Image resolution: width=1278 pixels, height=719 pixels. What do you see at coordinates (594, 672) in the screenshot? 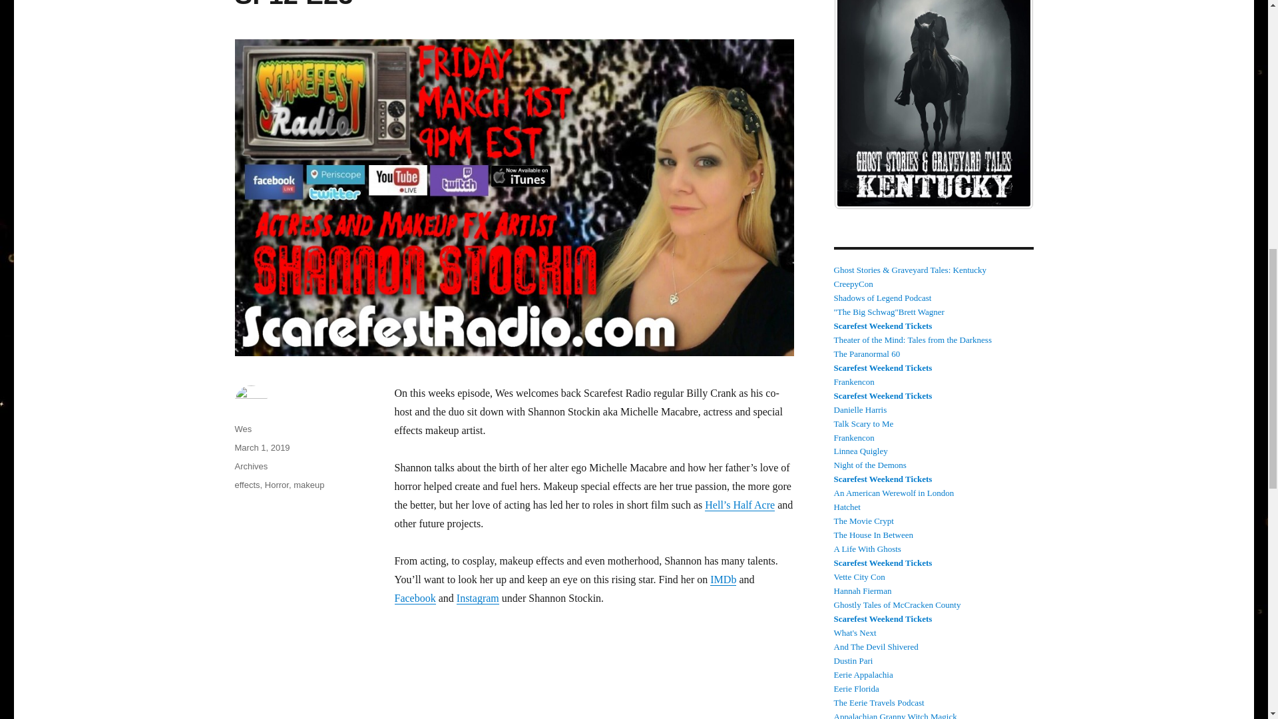
I see `YouTube player` at bounding box center [594, 672].